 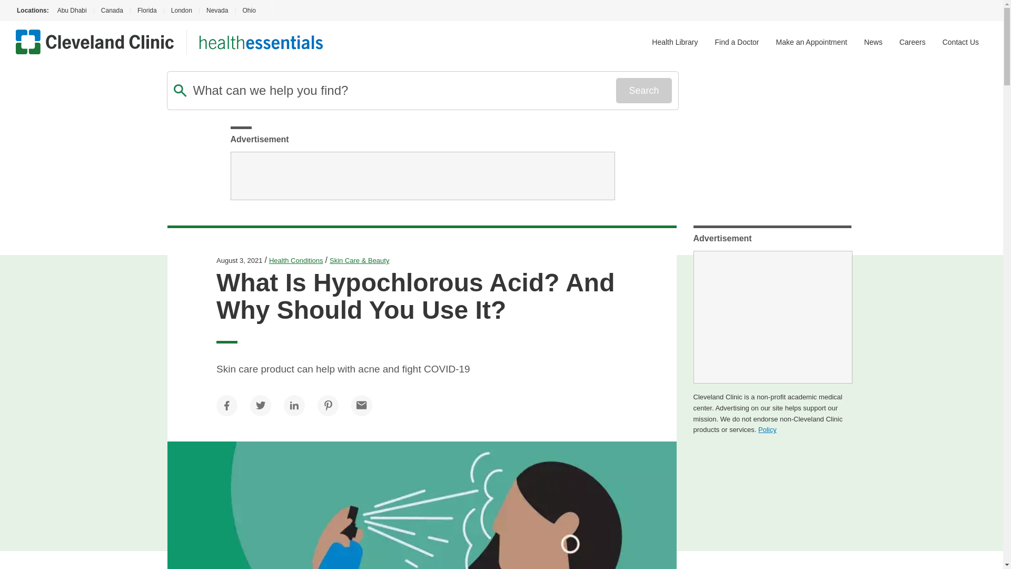 What do you see at coordinates (873, 42) in the screenshot?
I see `News` at bounding box center [873, 42].